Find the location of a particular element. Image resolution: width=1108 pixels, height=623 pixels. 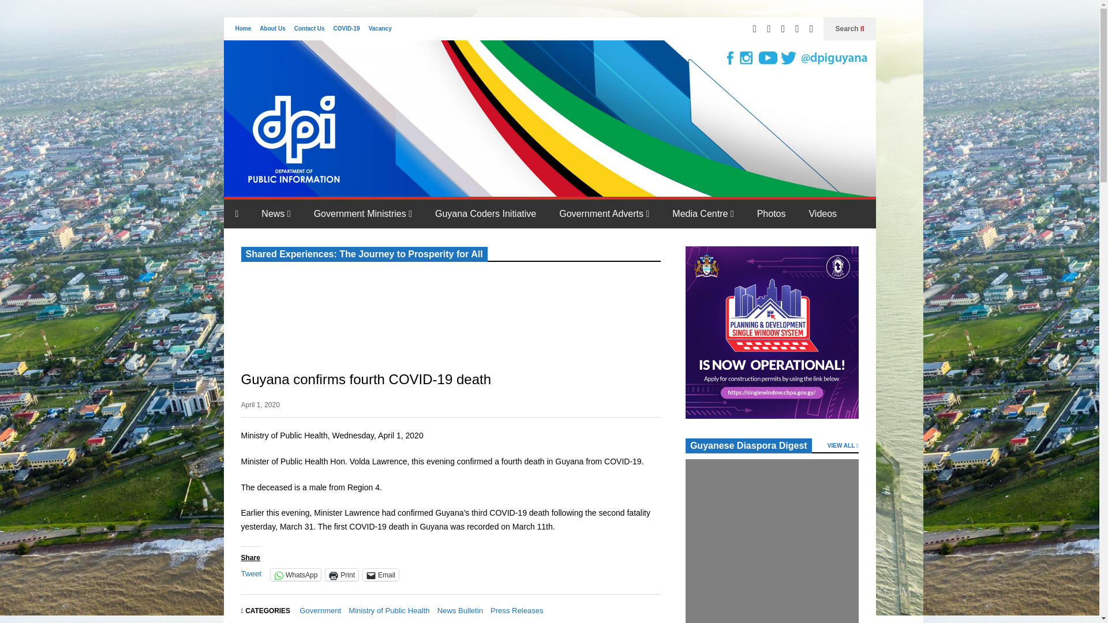

COVID-19 is located at coordinates (346, 29).